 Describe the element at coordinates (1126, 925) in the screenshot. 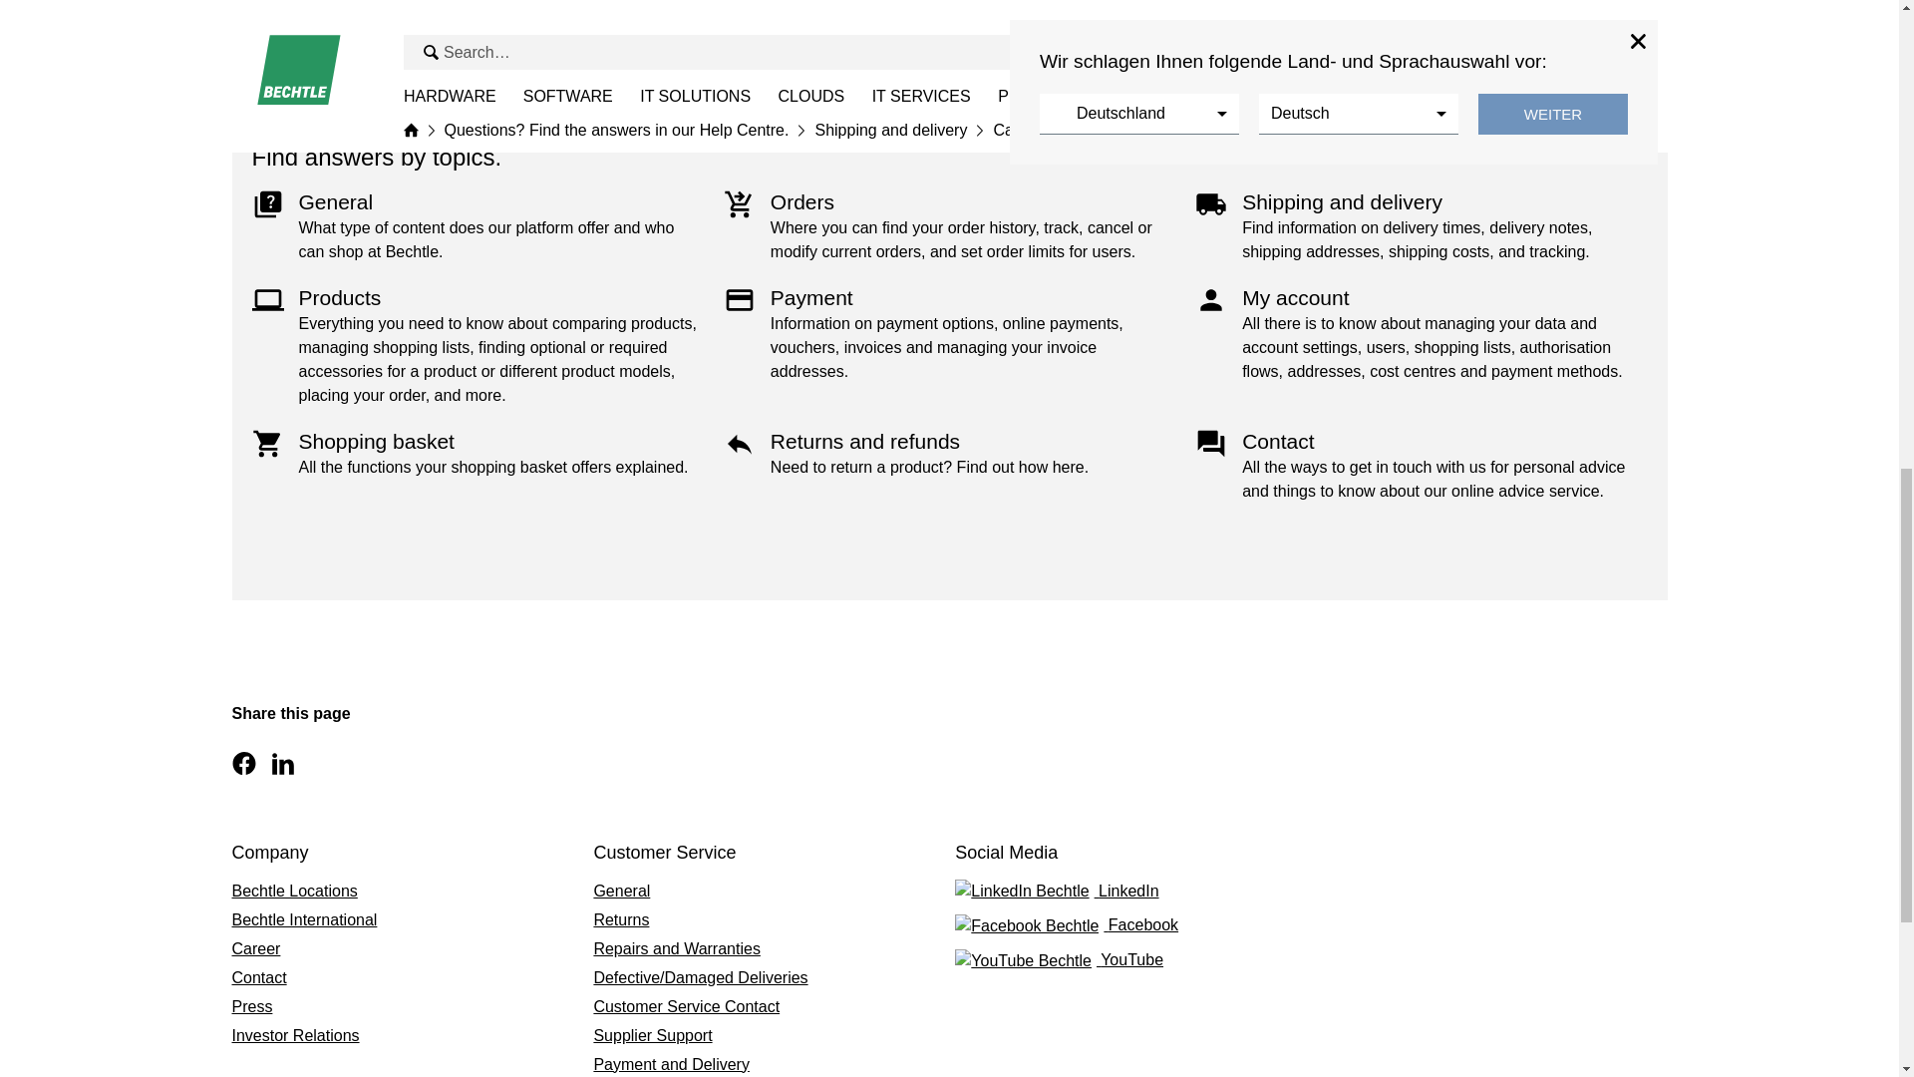

I see `Facebook` at that location.